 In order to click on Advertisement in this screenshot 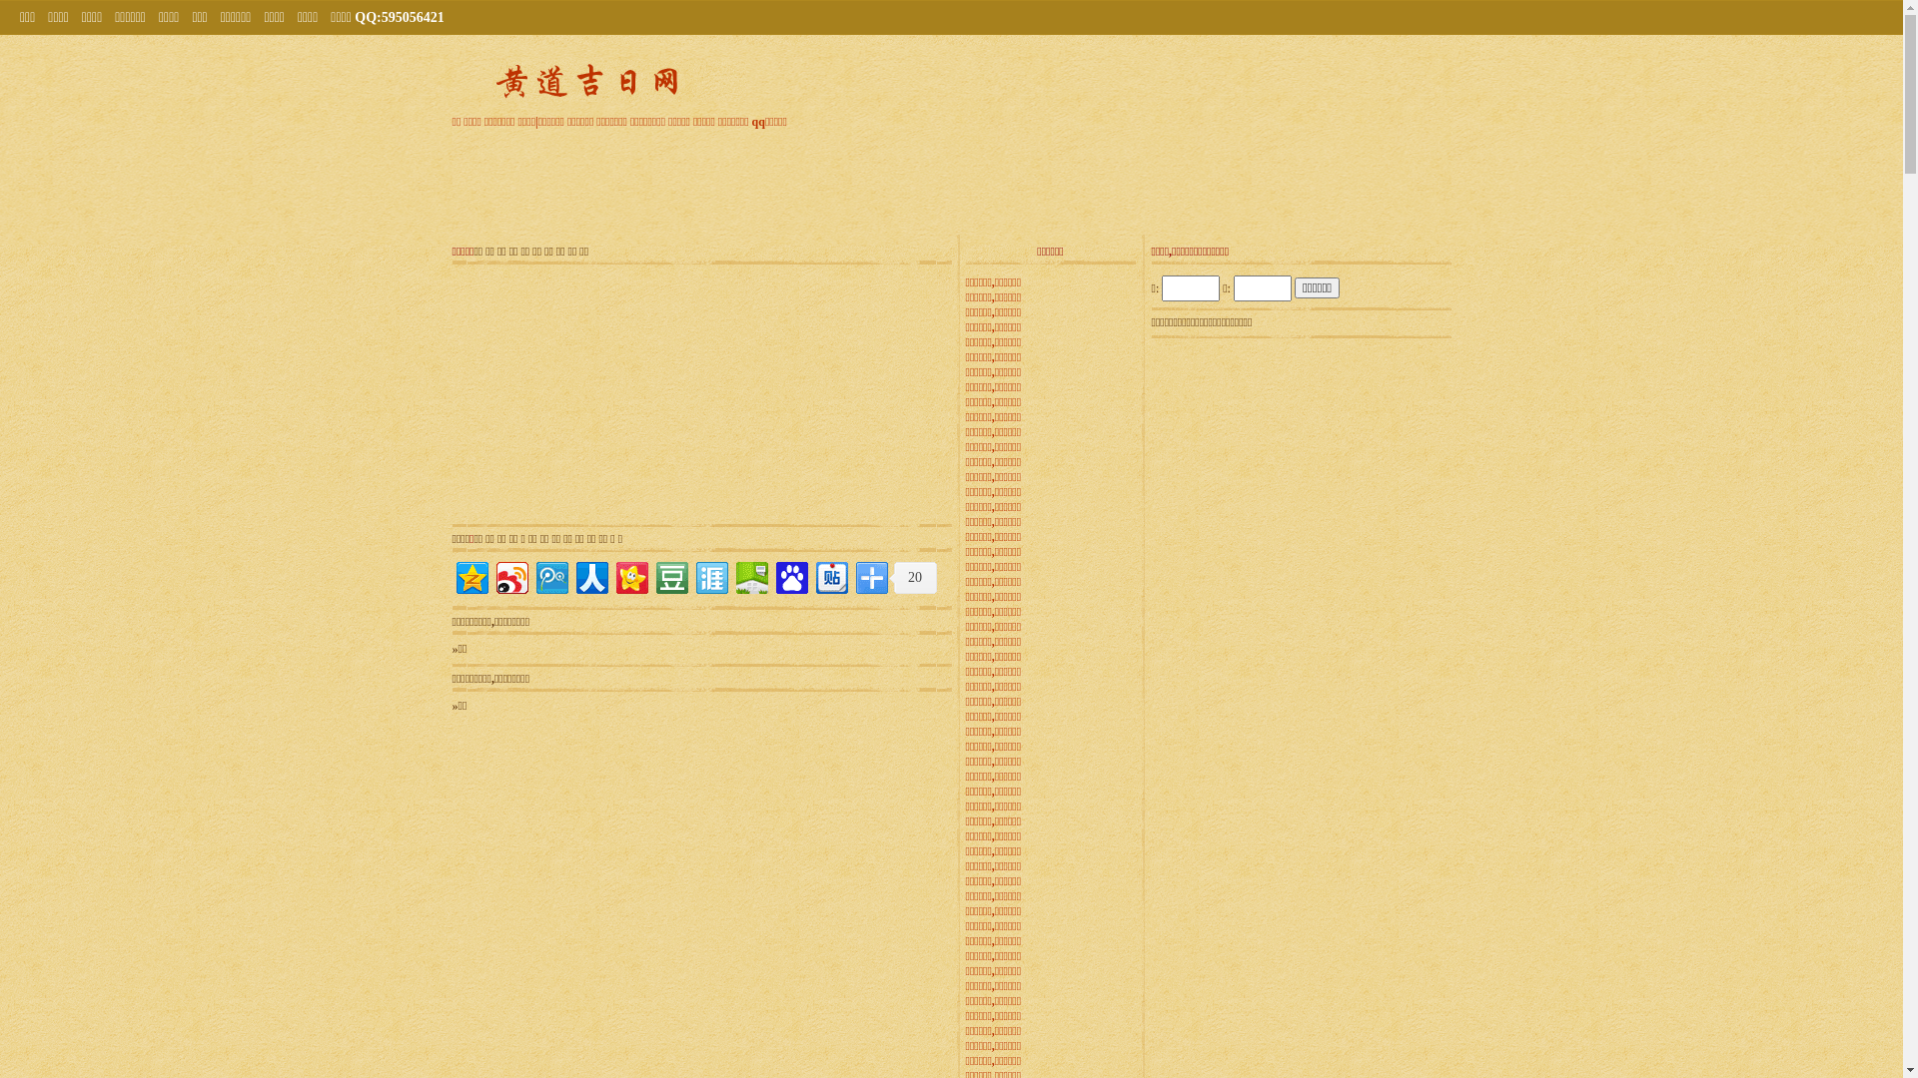, I will do `click(576, 394)`.